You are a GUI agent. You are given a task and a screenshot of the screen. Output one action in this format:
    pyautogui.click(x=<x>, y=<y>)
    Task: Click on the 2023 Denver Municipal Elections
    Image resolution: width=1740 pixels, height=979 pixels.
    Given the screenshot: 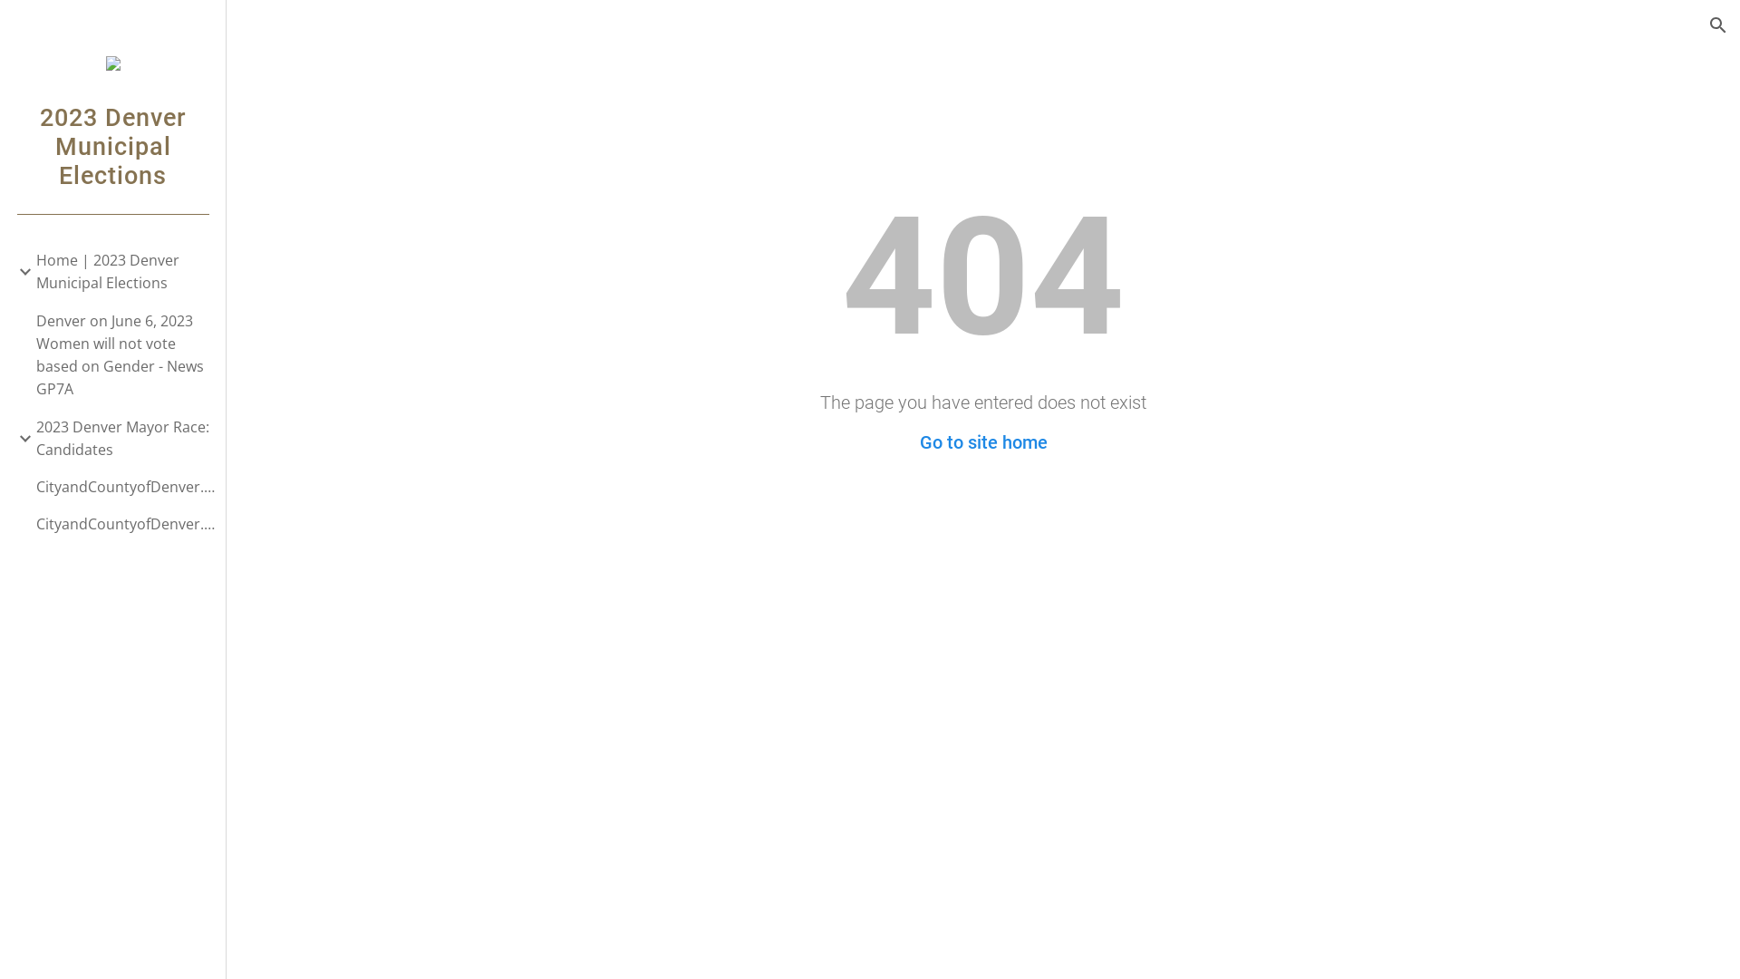 What is the action you would take?
    pyautogui.click(x=112, y=169)
    